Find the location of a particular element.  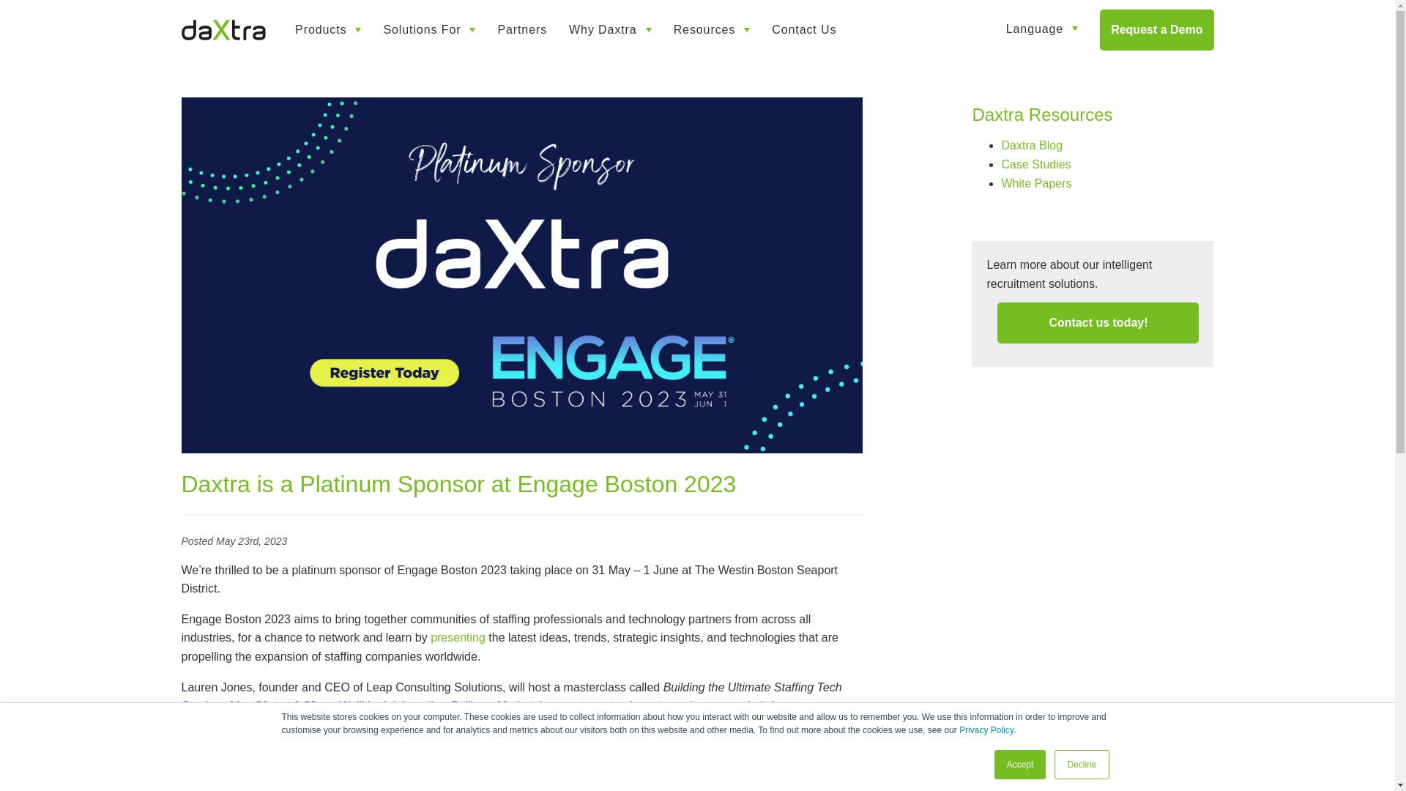

Privacy Policy is located at coordinates (986, 730).